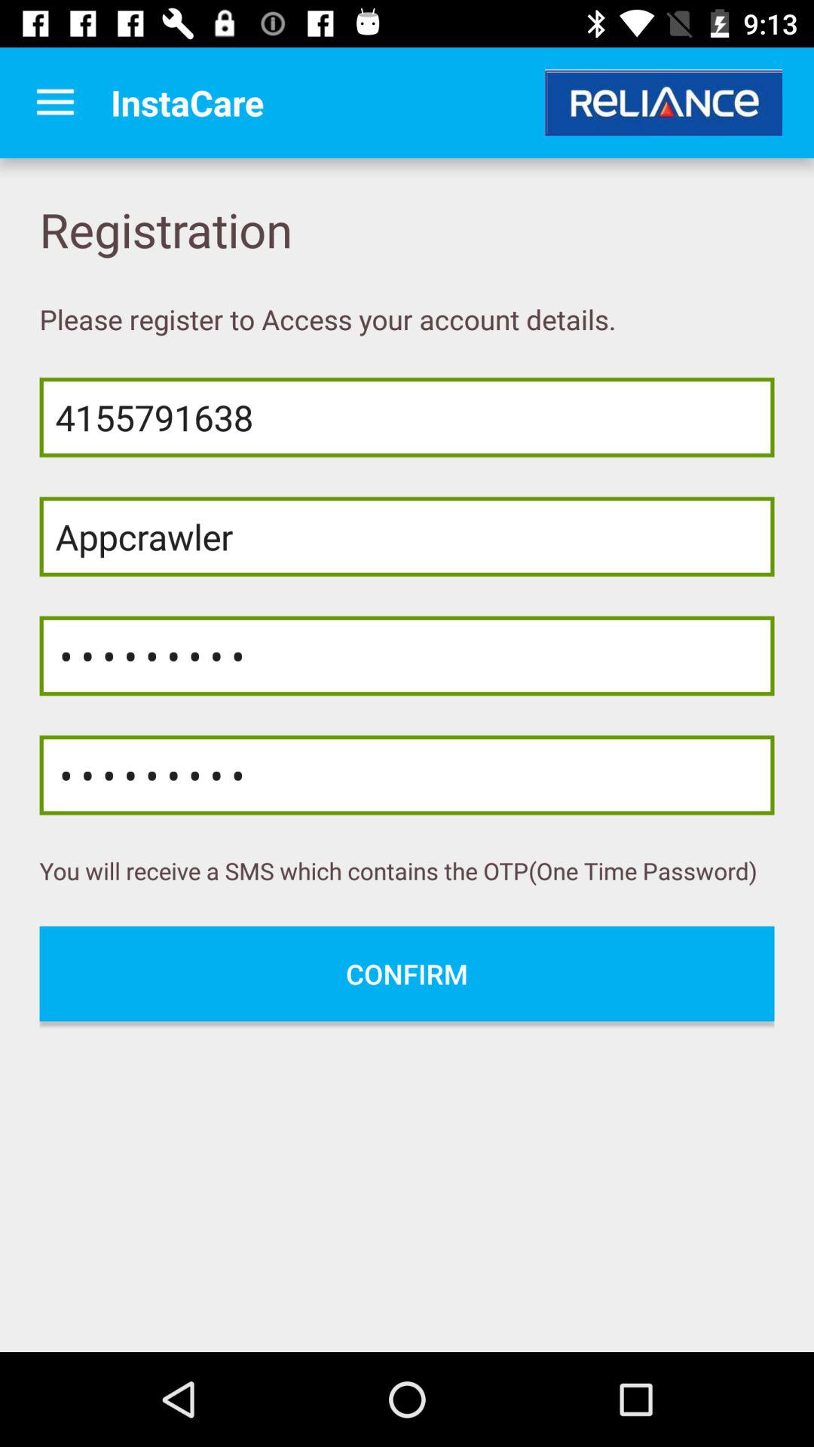  Describe the element at coordinates (407, 418) in the screenshot. I see `open 4155791638 icon` at that location.